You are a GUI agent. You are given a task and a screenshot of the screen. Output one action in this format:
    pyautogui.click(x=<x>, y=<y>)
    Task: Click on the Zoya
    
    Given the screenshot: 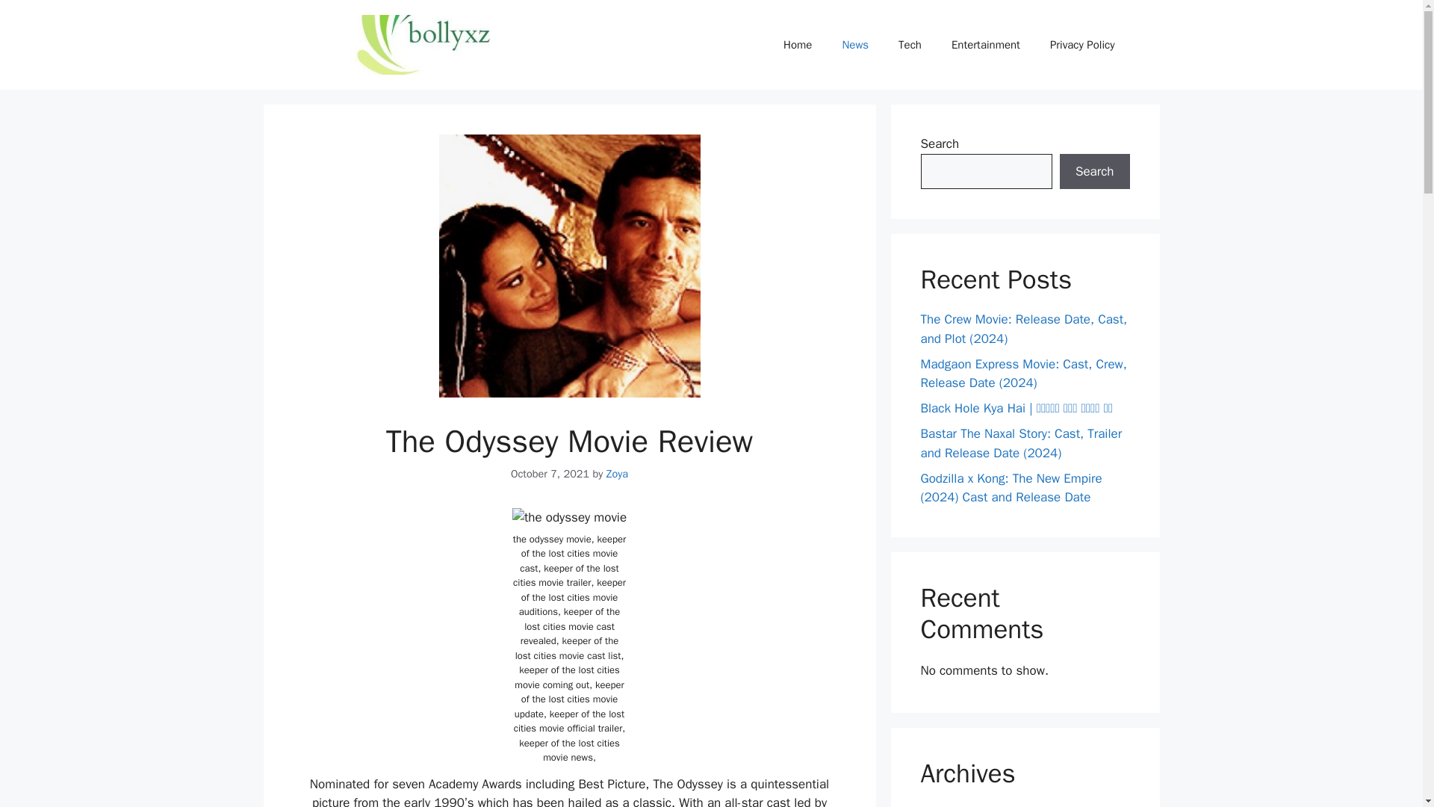 What is the action you would take?
    pyautogui.click(x=617, y=474)
    